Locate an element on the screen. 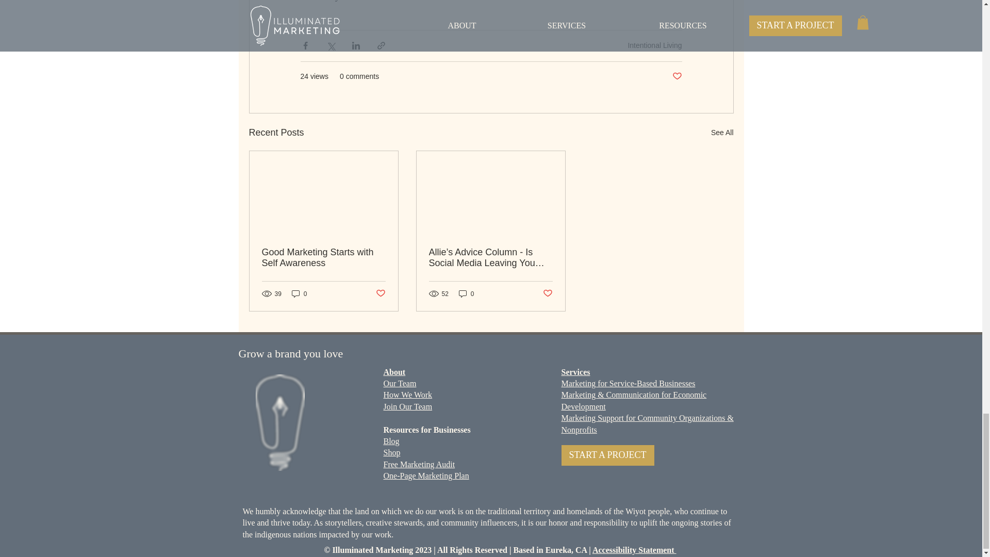 The height and width of the screenshot is (557, 990). 0 is located at coordinates (466, 293).